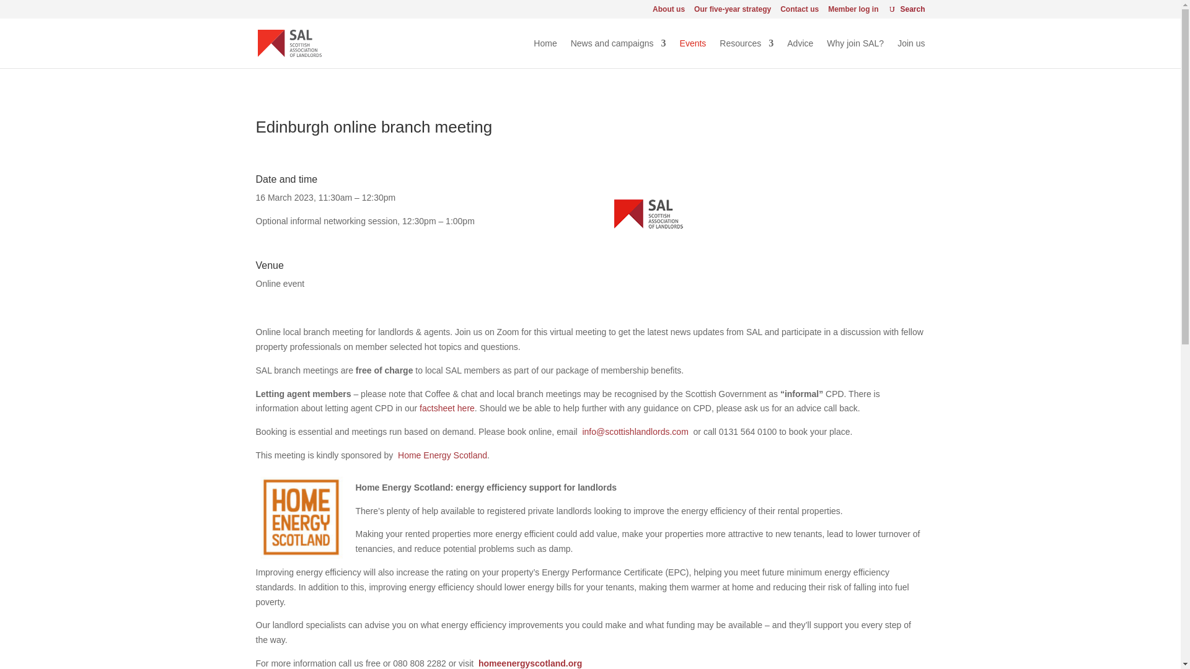 This screenshot has width=1190, height=669. Describe the element at coordinates (733, 12) in the screenshot. I see `Our five-year strategy` at that location.